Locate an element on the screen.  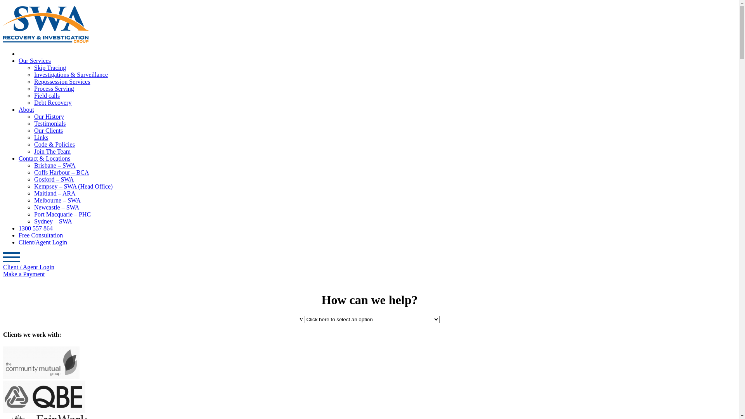
Our History is located at coordinates (49, 116).